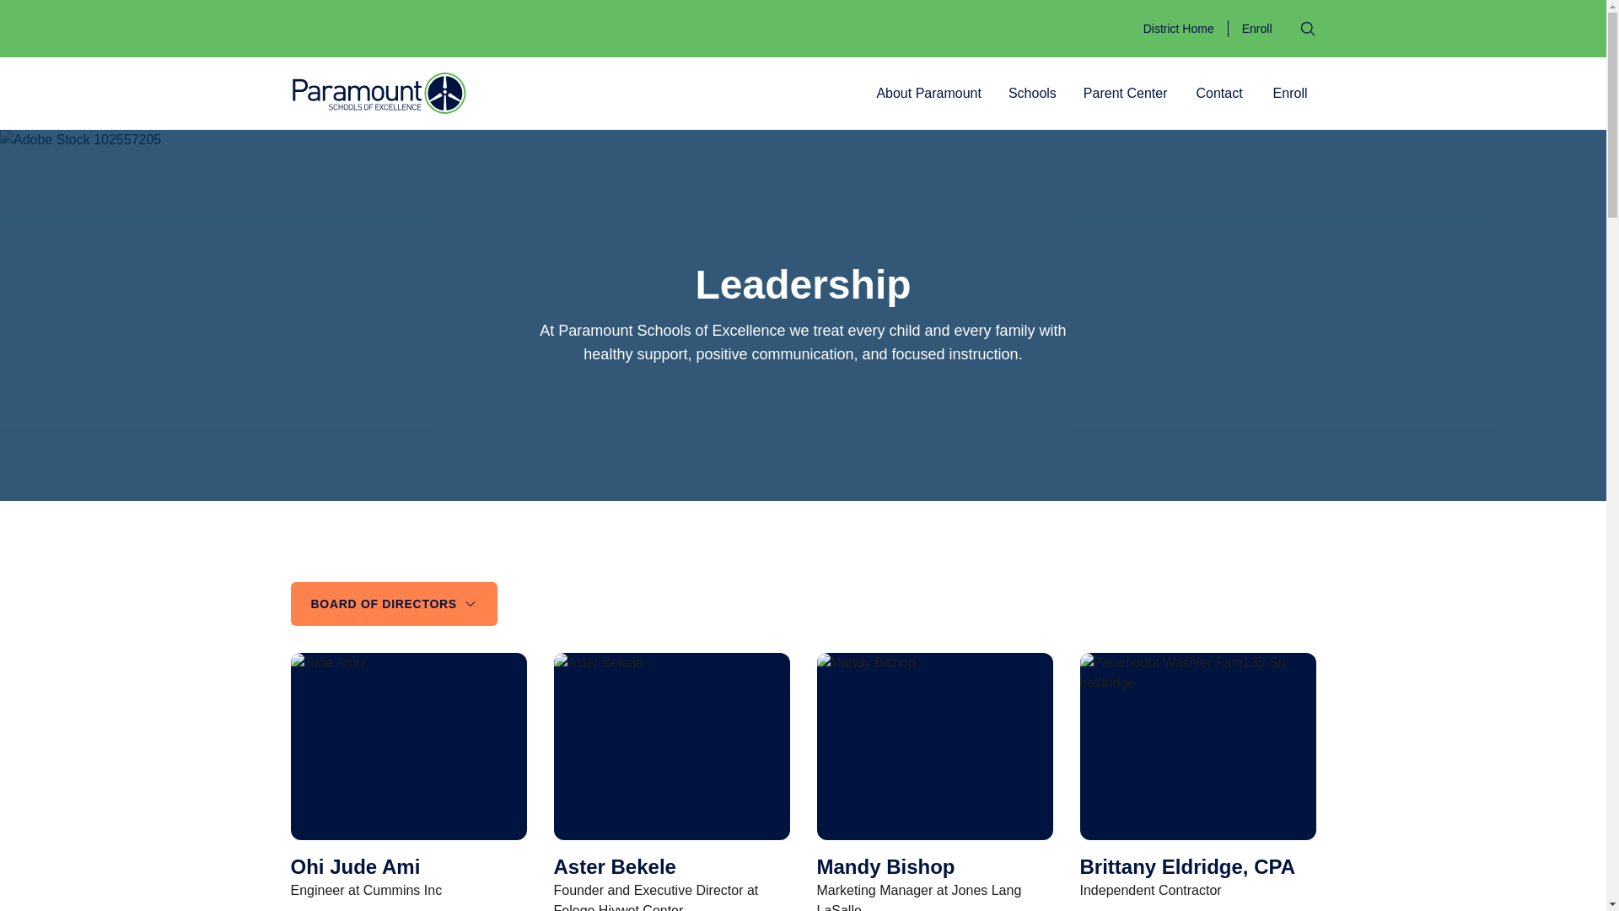 The width and height of the screenshot is (1619, 911). I want to click on Contact, so click(1218, 93).